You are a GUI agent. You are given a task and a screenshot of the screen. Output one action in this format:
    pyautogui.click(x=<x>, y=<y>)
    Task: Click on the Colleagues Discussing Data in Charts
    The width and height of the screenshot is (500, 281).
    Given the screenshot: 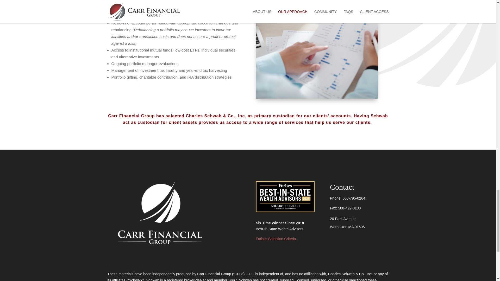 What is the action you would take?
    pyautogui.click(x=317, y=49)
    